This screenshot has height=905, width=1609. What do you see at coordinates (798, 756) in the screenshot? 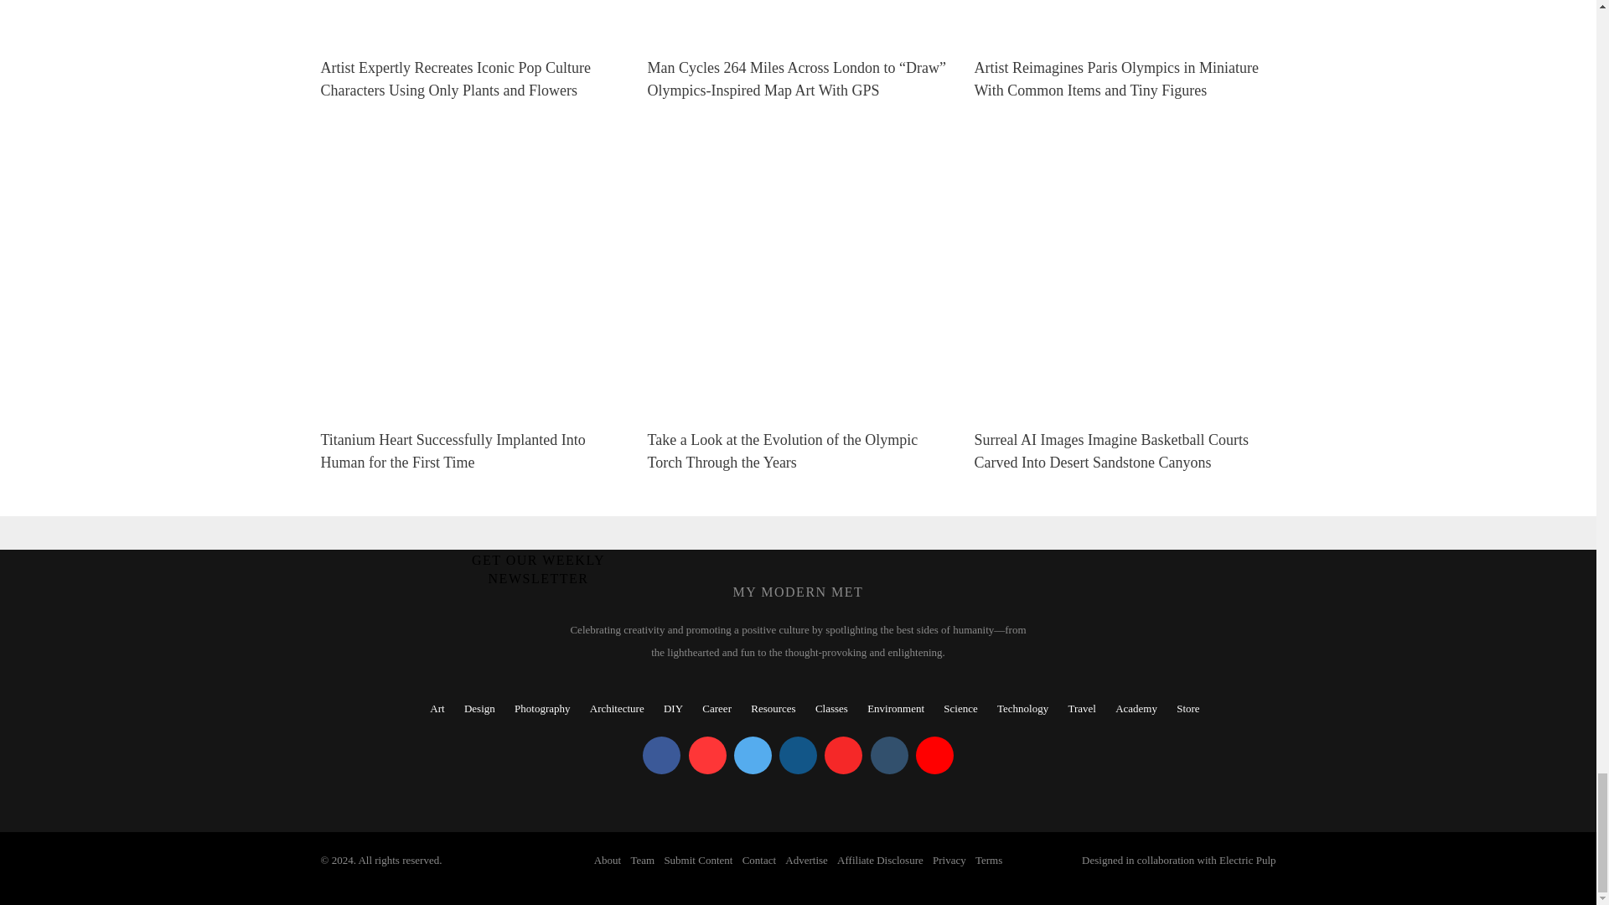
I see `My Modern Met on Instagram` at bounding box center [798, 756].